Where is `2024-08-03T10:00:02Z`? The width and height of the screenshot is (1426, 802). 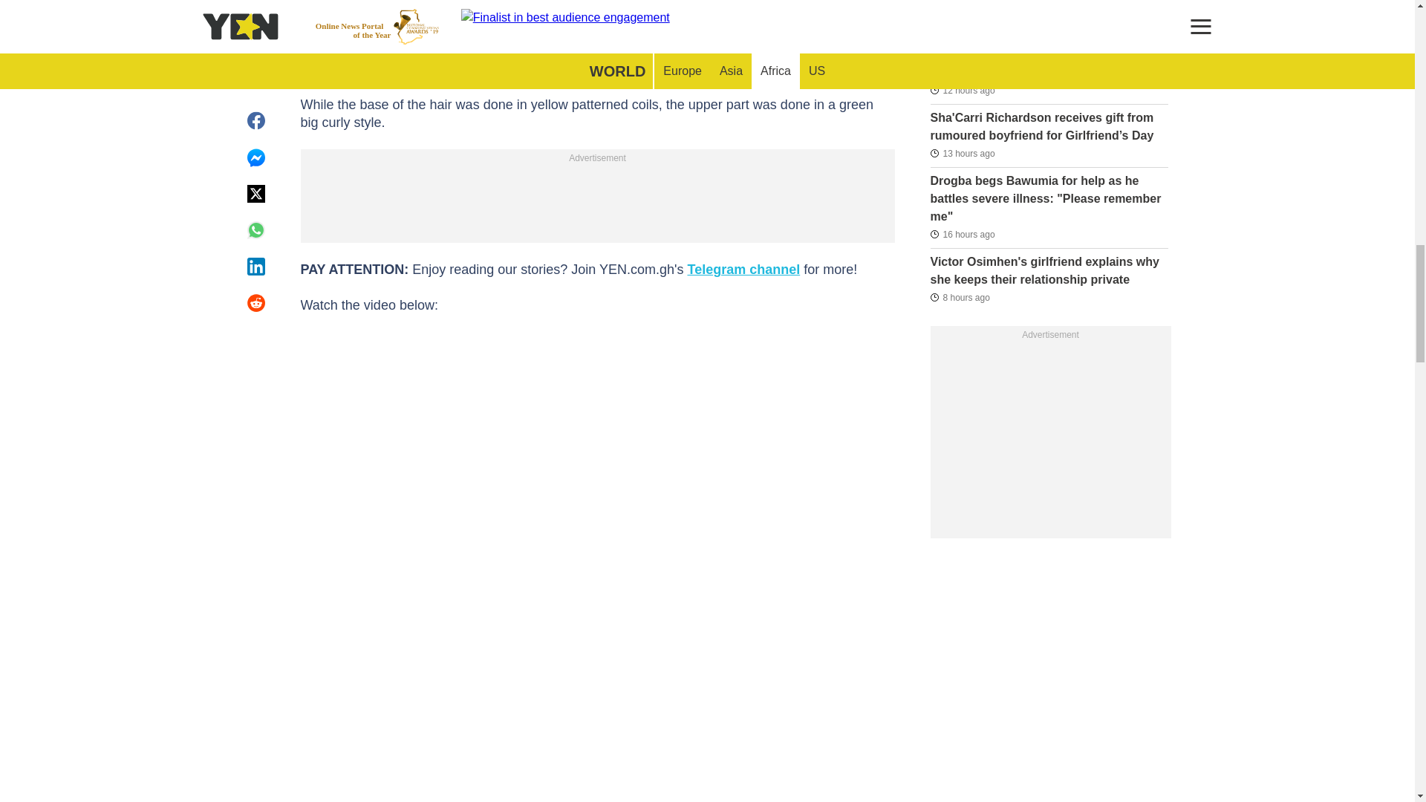 2024-08-03T10:00:02Z is located at coordinates (961, 9).